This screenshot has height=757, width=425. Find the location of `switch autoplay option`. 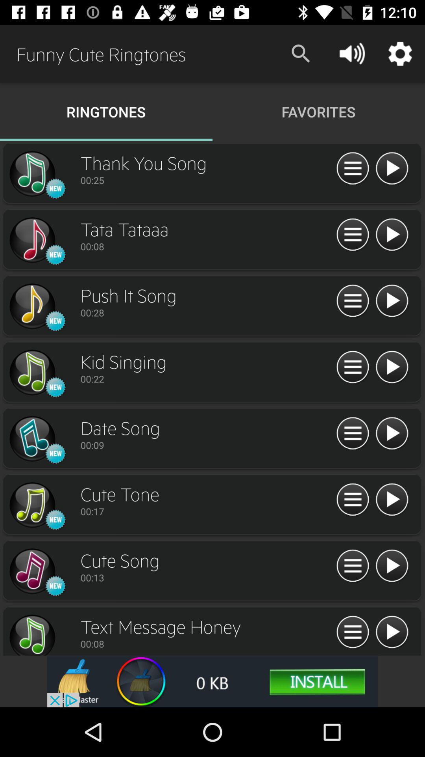

switch autoplay option is located at coordinates (32, 174).